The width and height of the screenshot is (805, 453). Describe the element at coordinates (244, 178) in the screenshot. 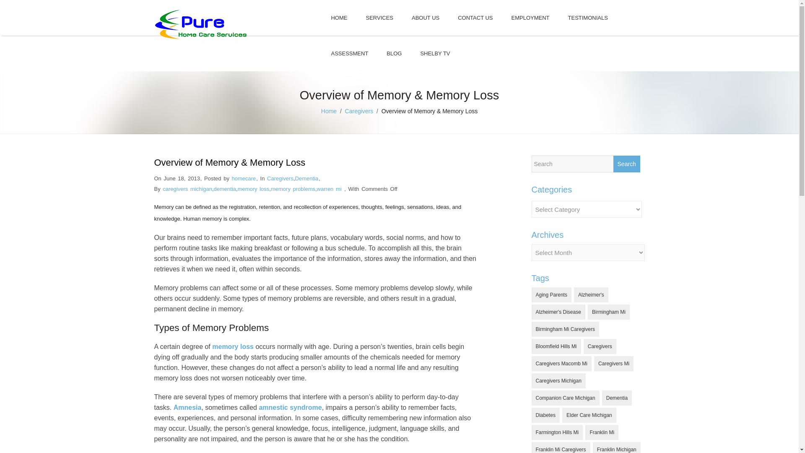

I see `Posts by homecare` at that location.